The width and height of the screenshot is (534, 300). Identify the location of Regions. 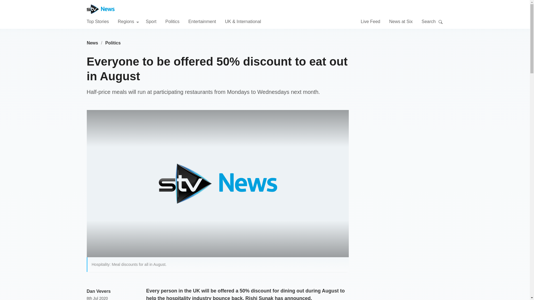
(128, 21).